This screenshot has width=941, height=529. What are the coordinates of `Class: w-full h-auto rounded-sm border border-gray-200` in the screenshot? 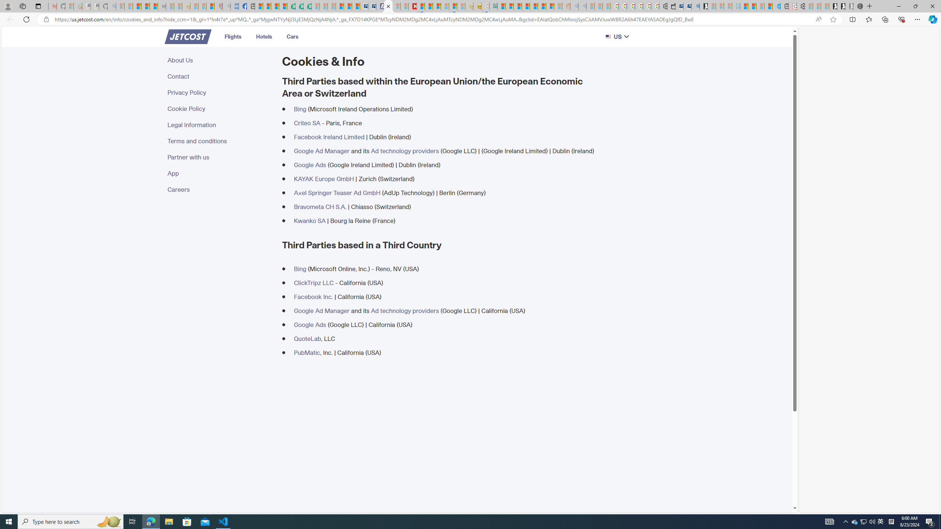 It's located at (608, 37).